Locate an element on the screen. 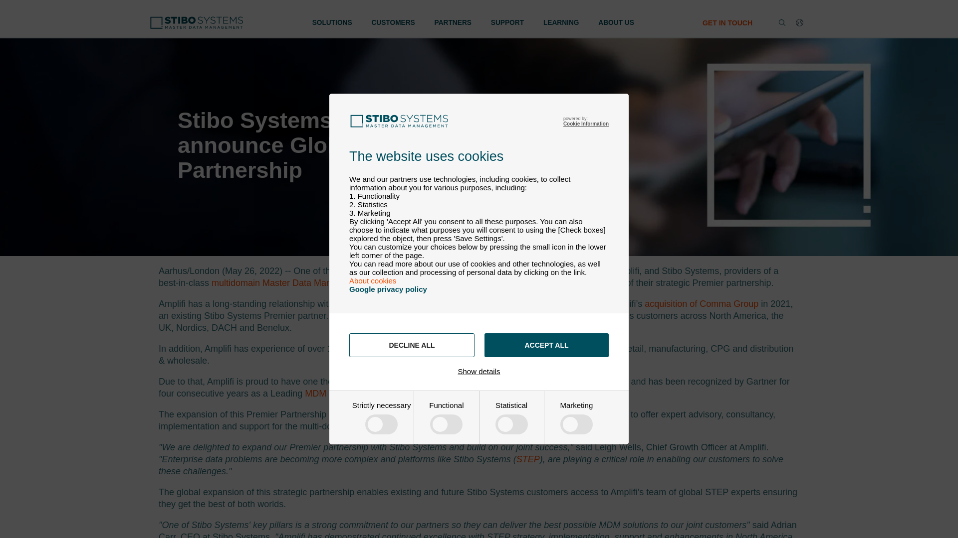  ACCEPT ALL is located at coordinates (546, 345).